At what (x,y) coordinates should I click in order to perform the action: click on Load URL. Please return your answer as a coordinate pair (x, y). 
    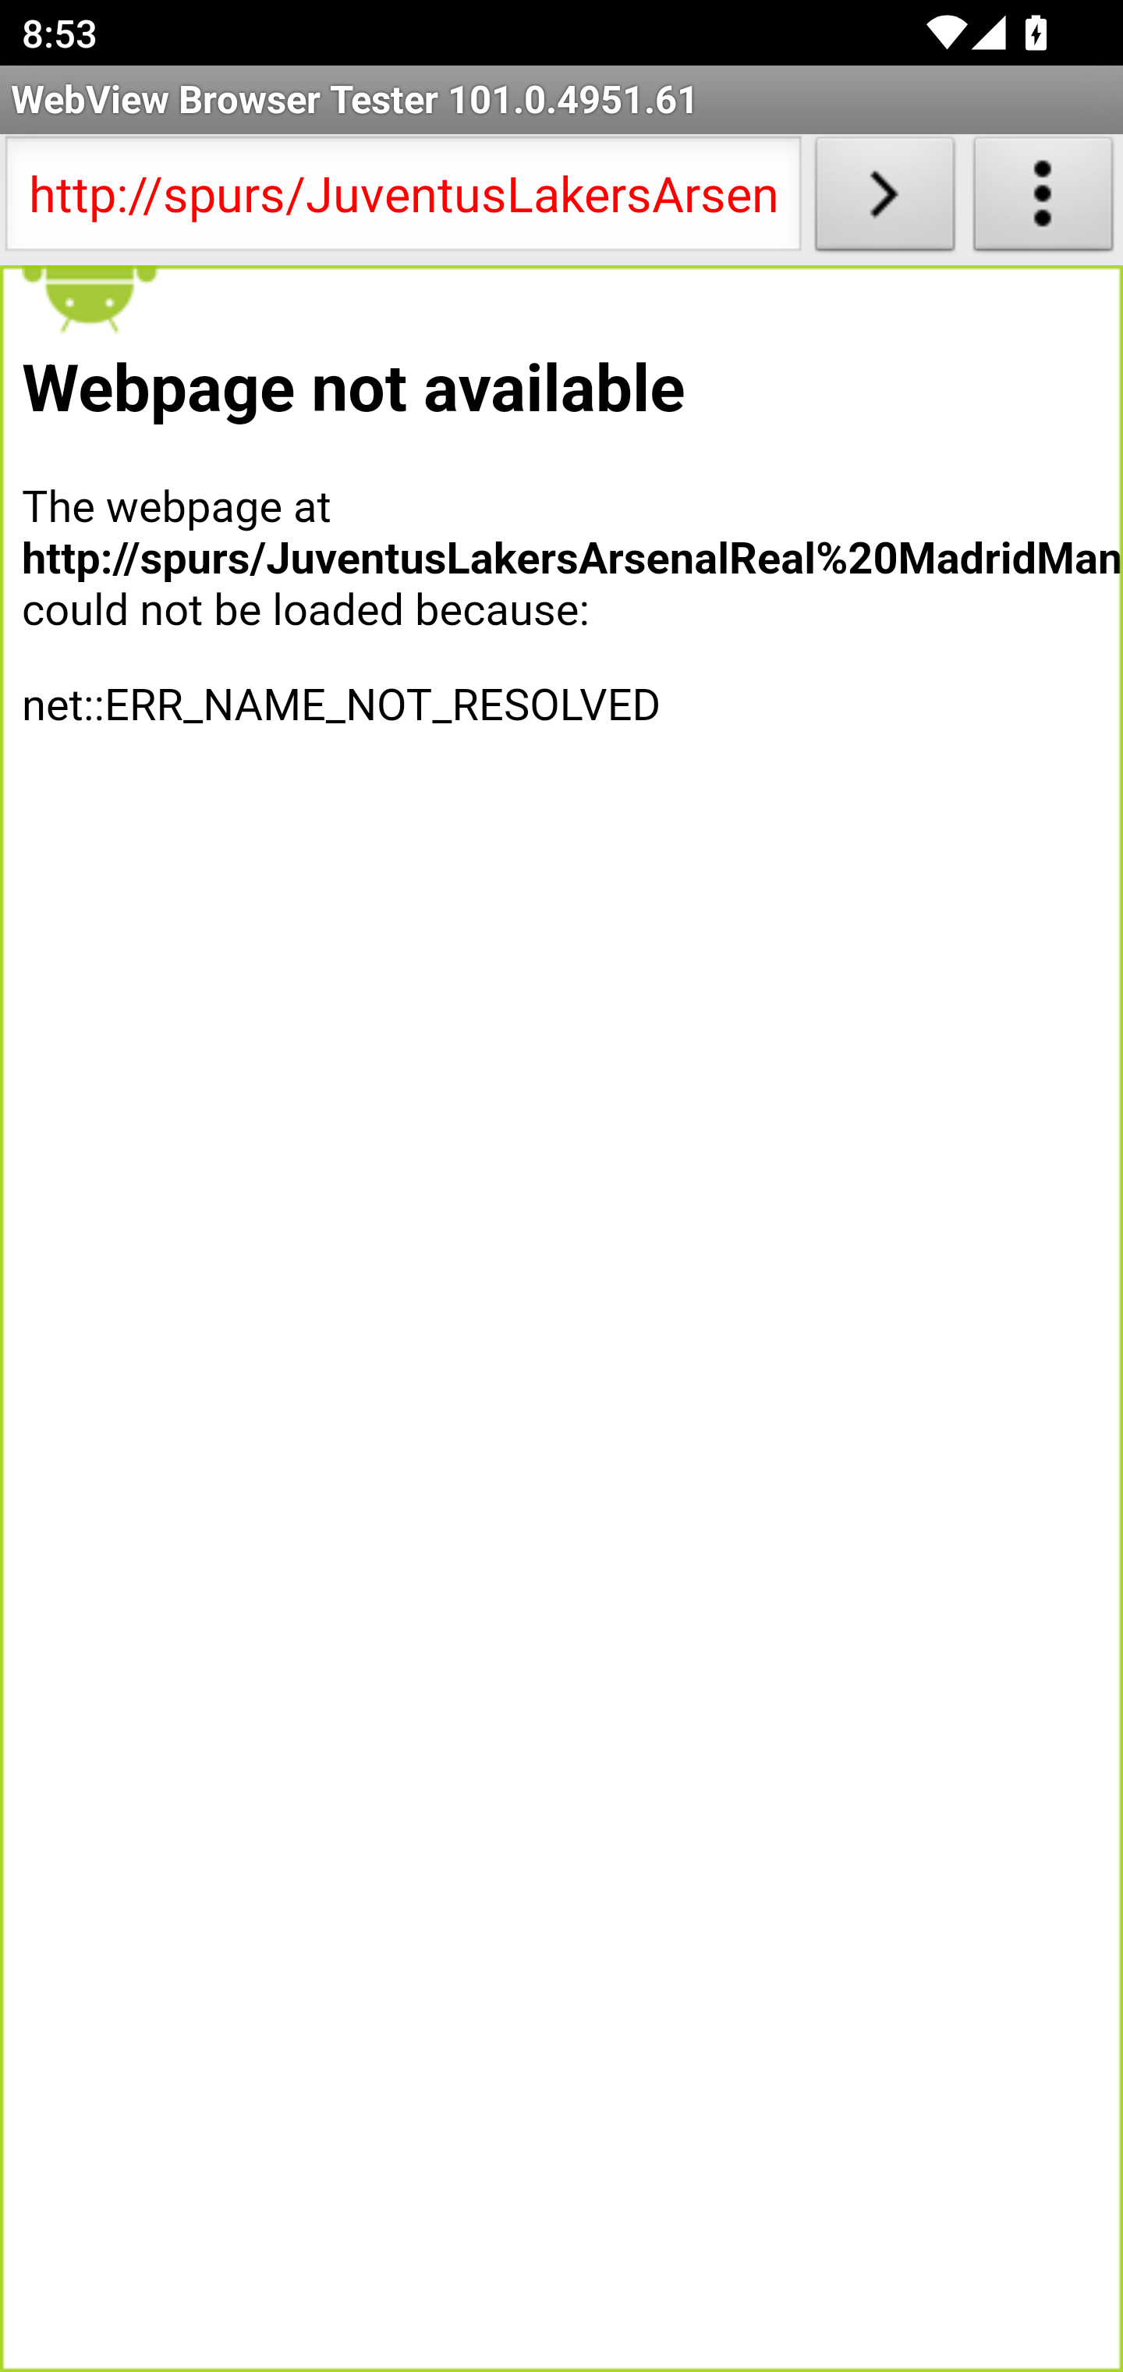
    Looking at the image, I should click on (884, 200).